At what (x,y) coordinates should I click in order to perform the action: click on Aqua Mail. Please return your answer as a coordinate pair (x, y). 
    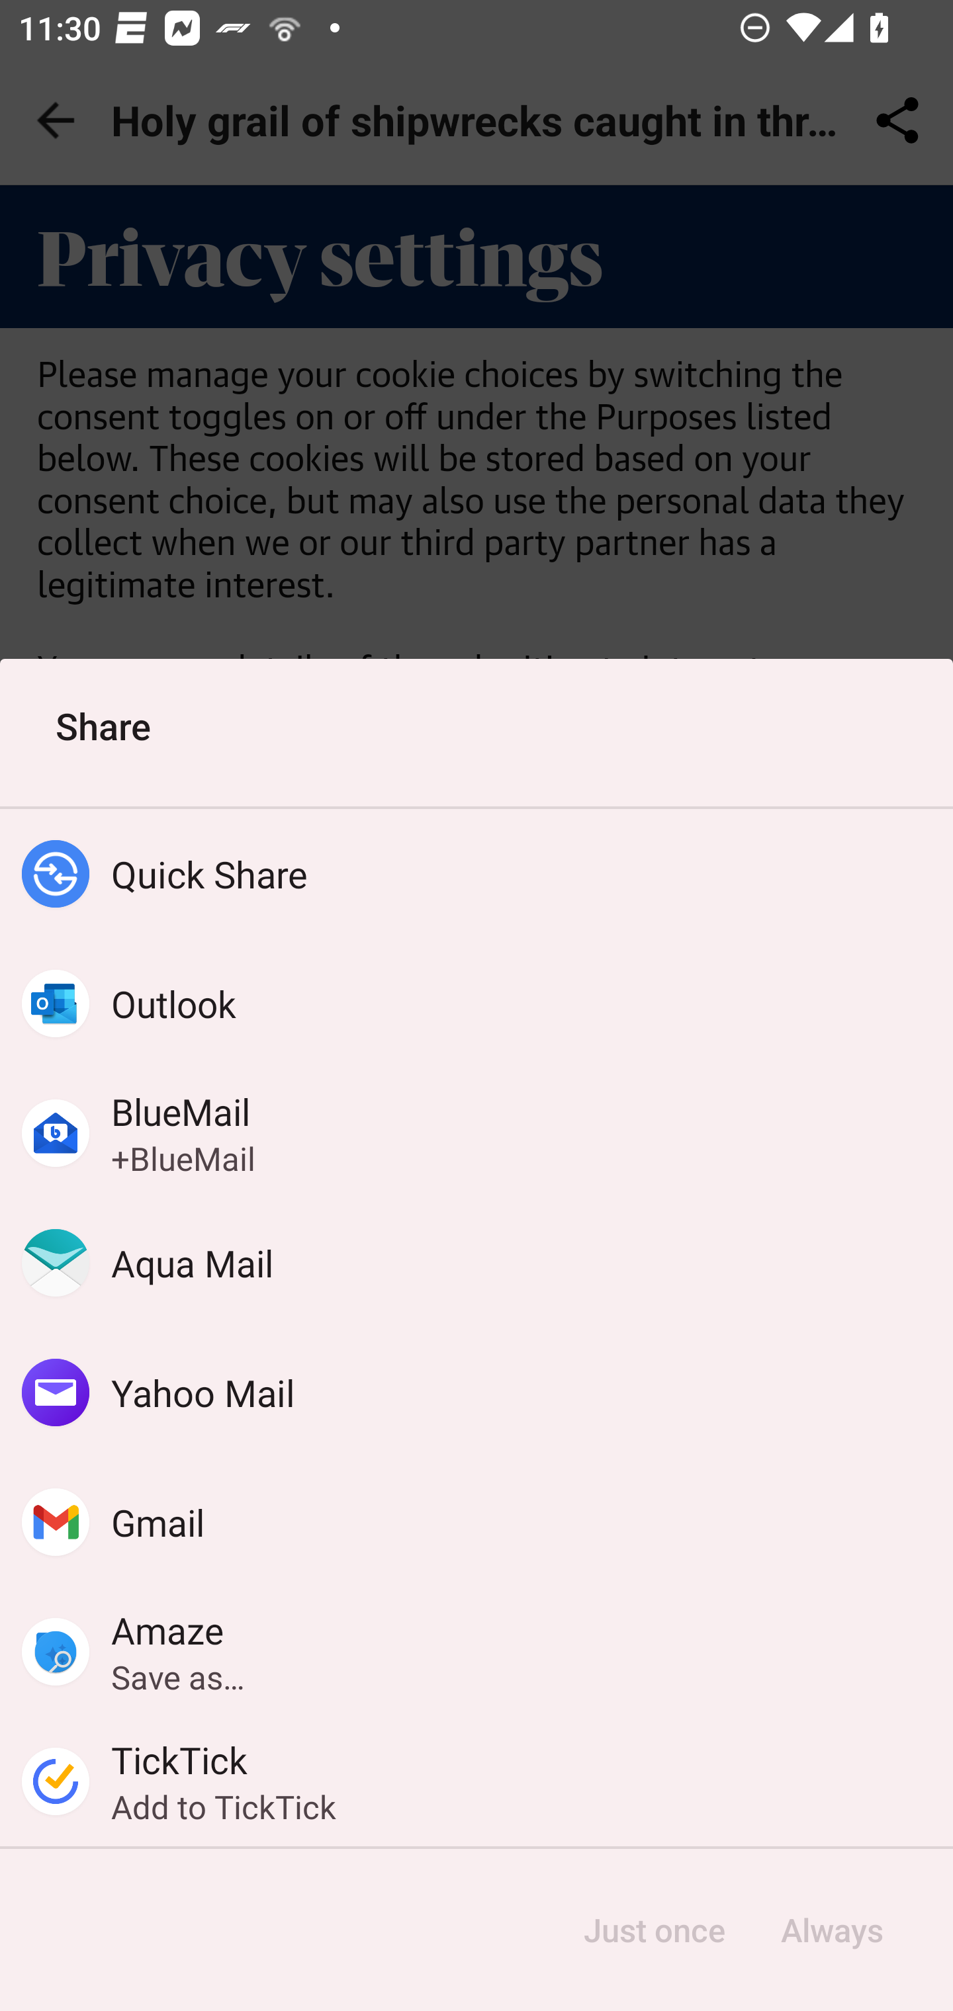
    Looking at the image, I should click on (476, 1262).